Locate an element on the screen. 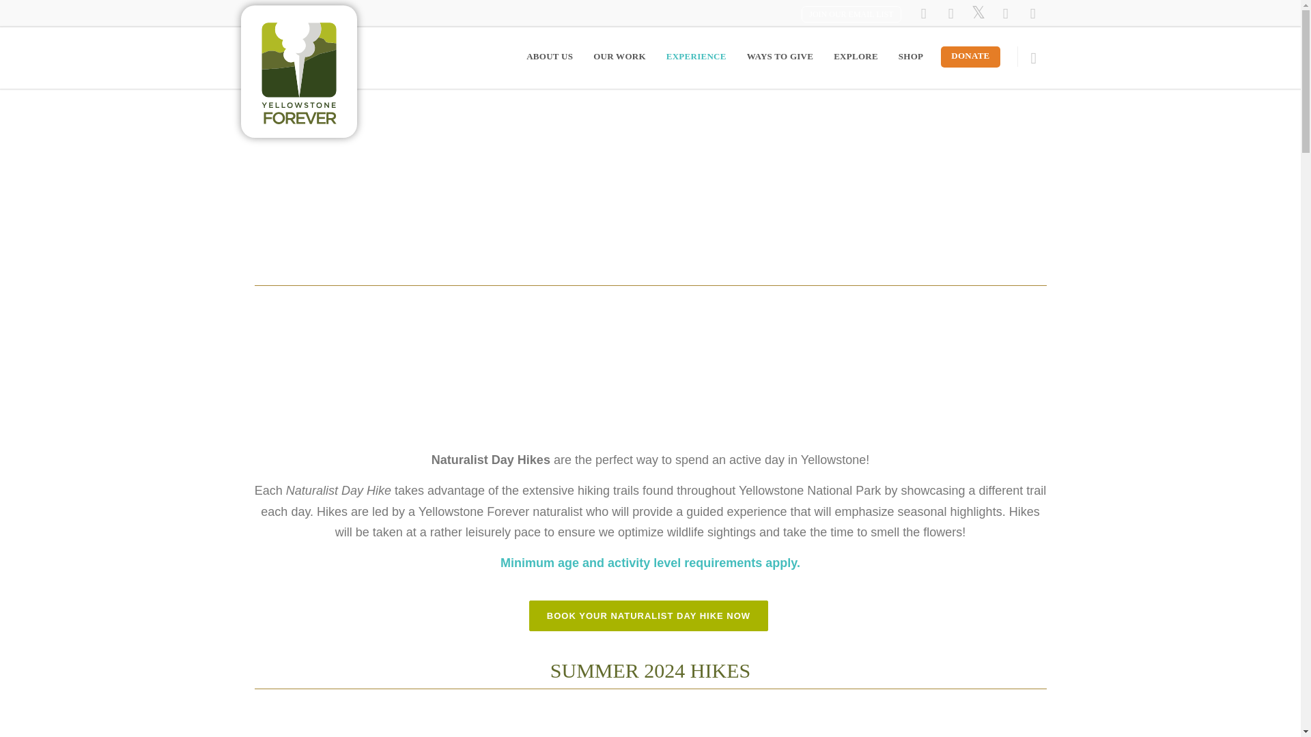  Linkedin is located at coordinates (1032, 14).